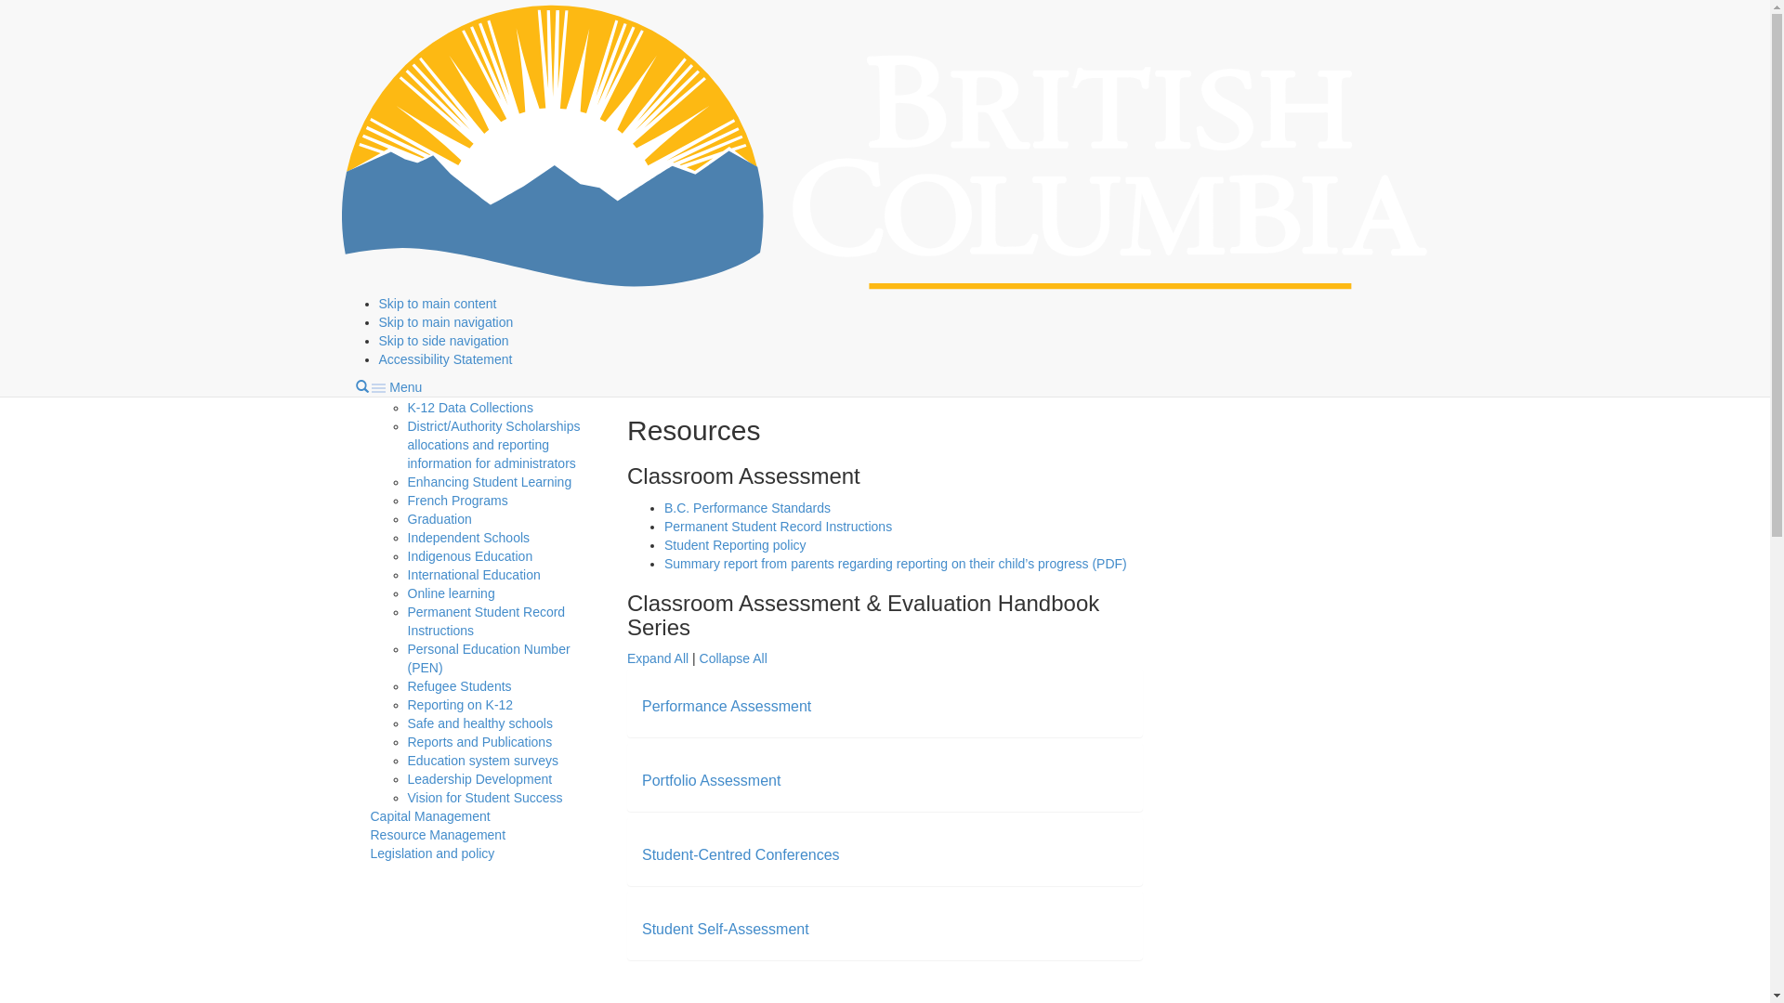 The image size is (1784, 1003). I want to click on Climate Change, so click(453, 371).